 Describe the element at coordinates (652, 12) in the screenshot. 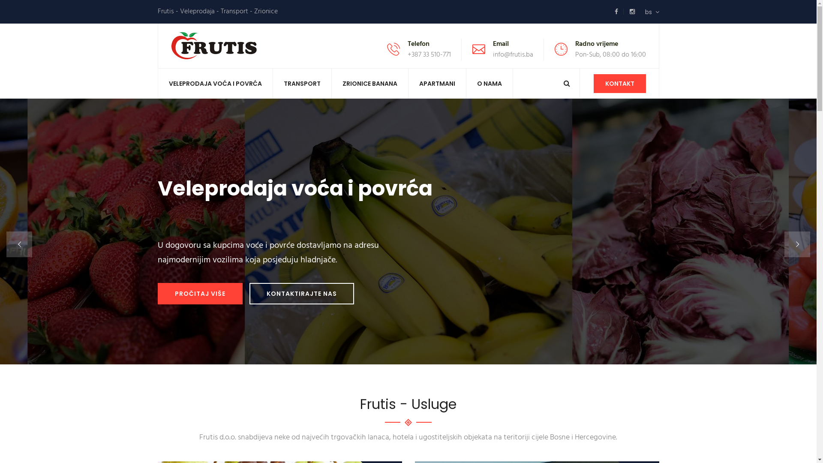

I see `bs ` at that location.